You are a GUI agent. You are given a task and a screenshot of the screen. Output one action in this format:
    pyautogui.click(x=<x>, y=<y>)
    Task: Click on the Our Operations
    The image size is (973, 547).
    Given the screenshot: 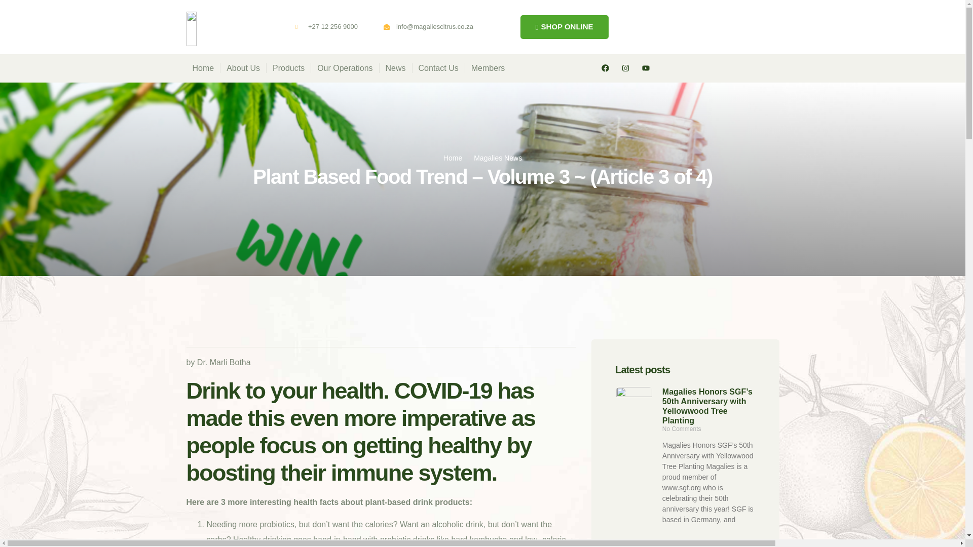 What is the action you would take?
    pyautogui.click(x=345, y=68)
    